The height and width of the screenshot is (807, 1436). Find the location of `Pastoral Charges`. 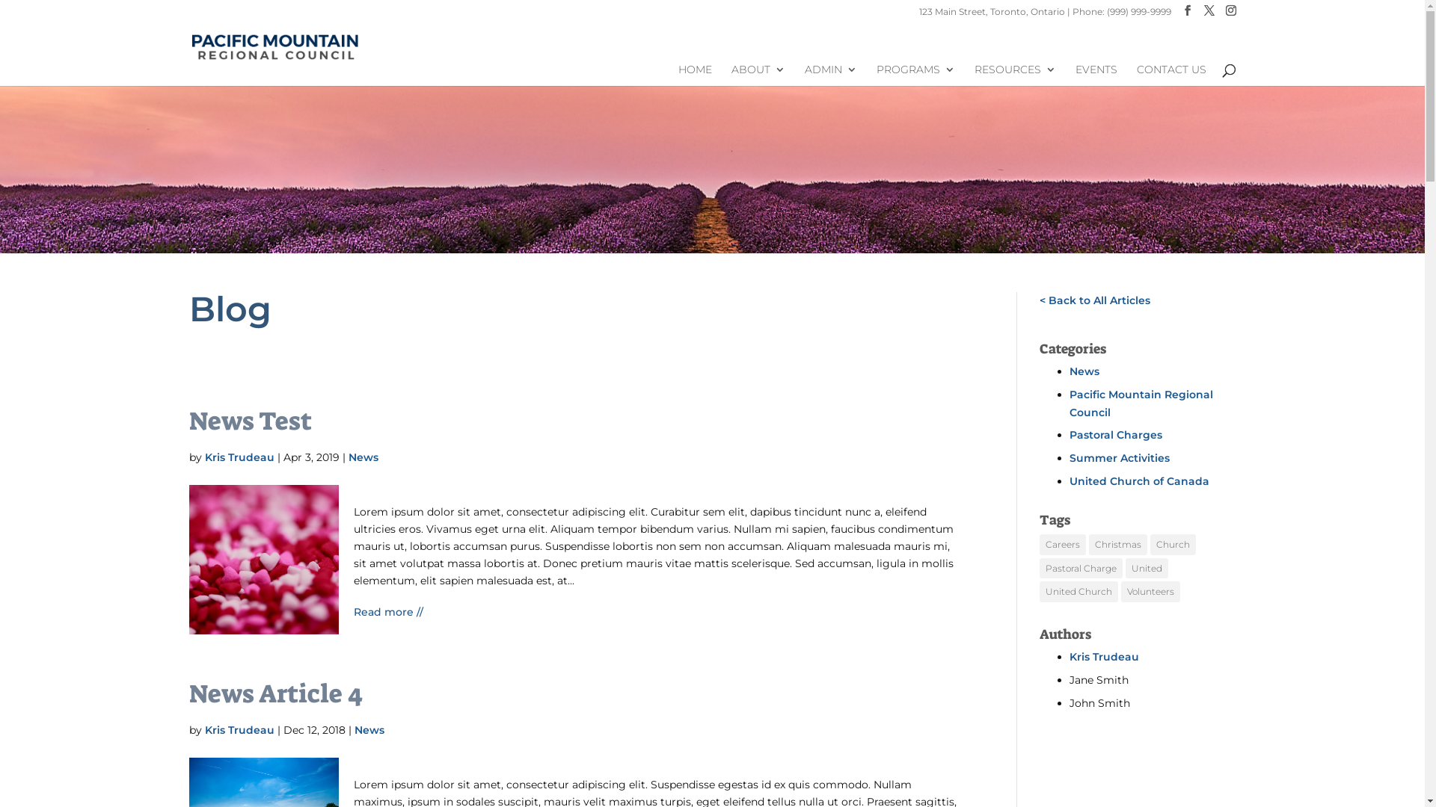

Pastoral Charges is located at coordinates (1116, 435).